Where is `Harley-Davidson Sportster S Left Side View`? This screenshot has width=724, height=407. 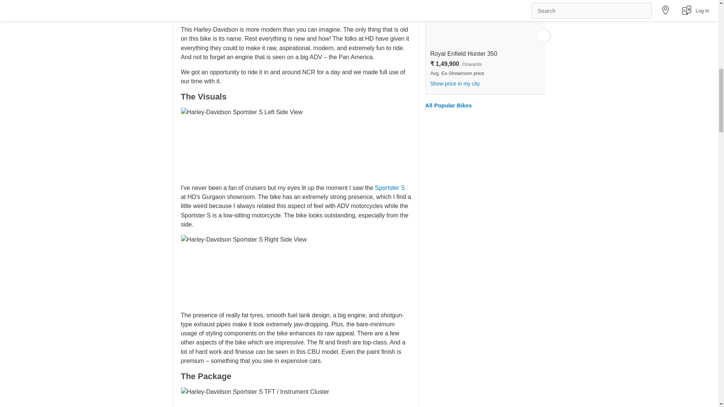 Harley-Davidson Sportster S Left Side View is located at coordinates (242, 142).